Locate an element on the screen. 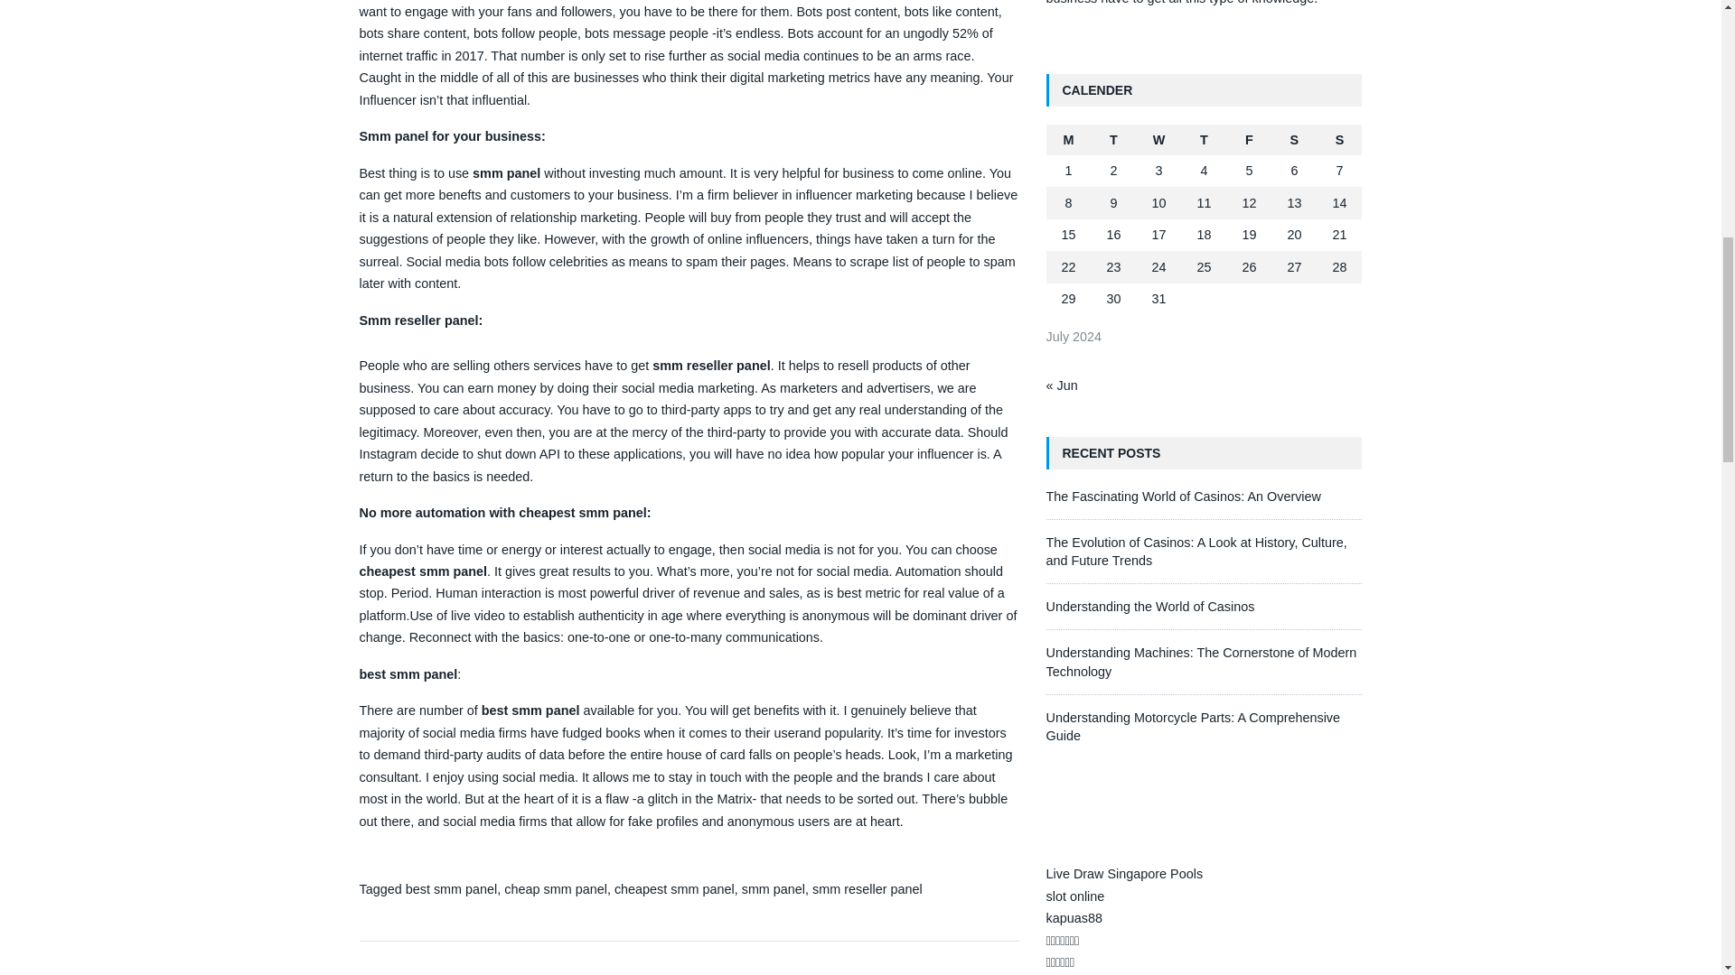 The height and width of the screenshot is (975, 1735). 15 is located at coordinates (1068, 234).